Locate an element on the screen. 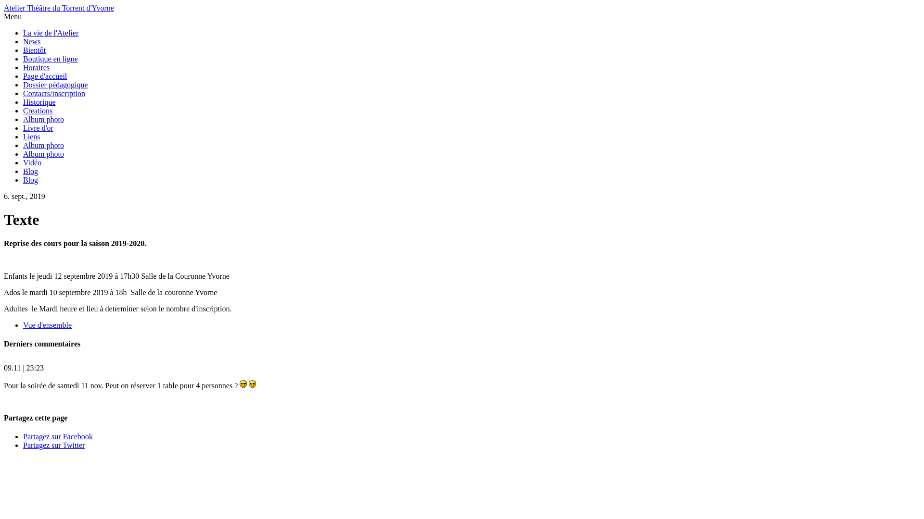  Partagez sur Twitter is located at coordinates (54, 445).